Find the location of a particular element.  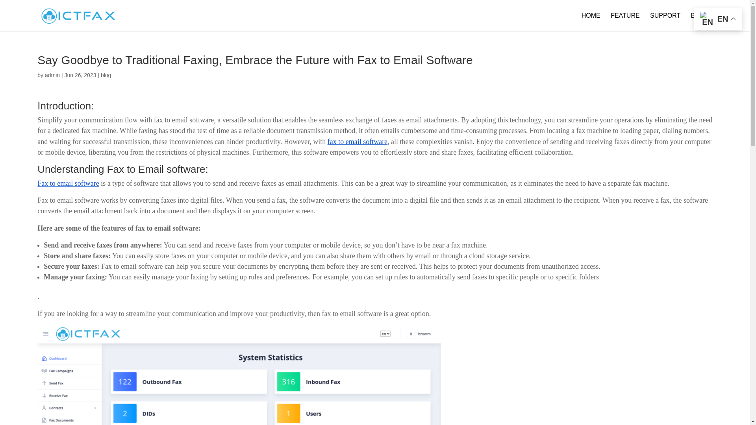

BLOGS is located at coordinates (702, 22).